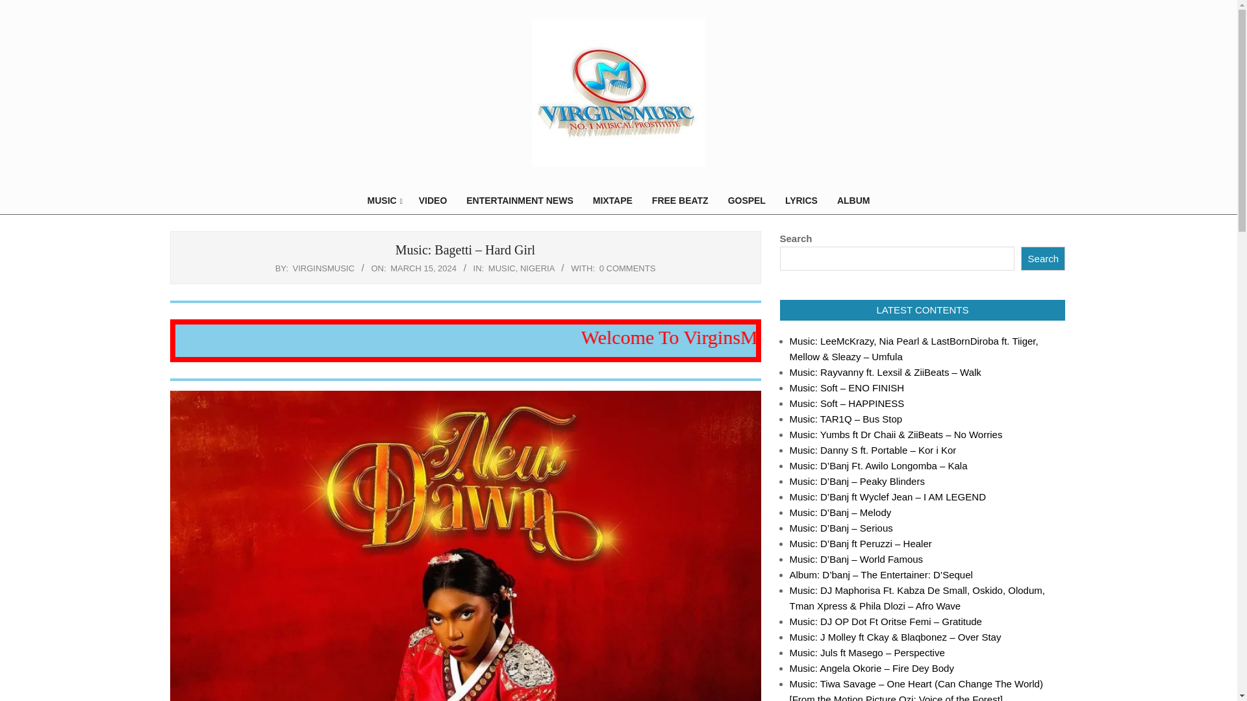 The width and height of the screenshot is (1247, 701). I want to click on Search, so click(1043, 258).